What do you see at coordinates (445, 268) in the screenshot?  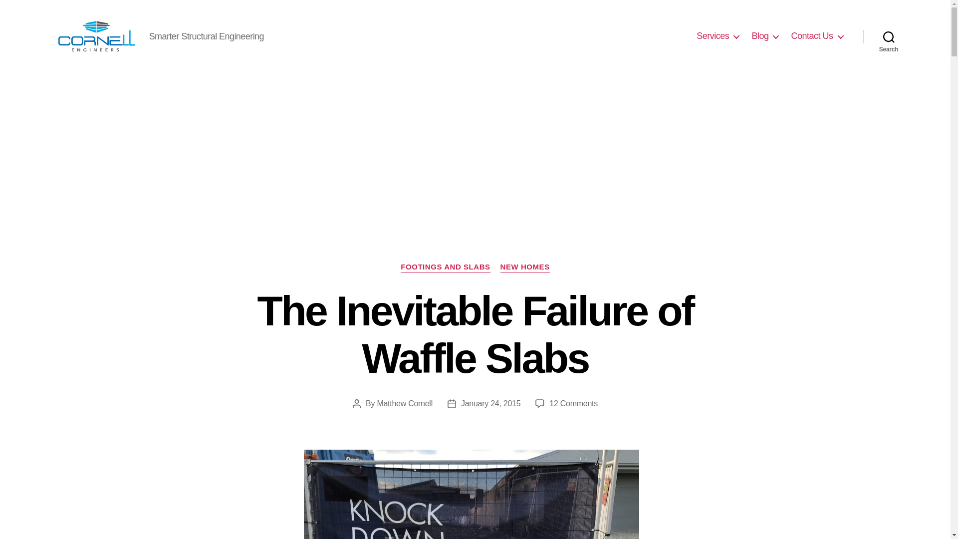 I see `FOOTINGS AND SLABS` at bounding box center [445, 268].